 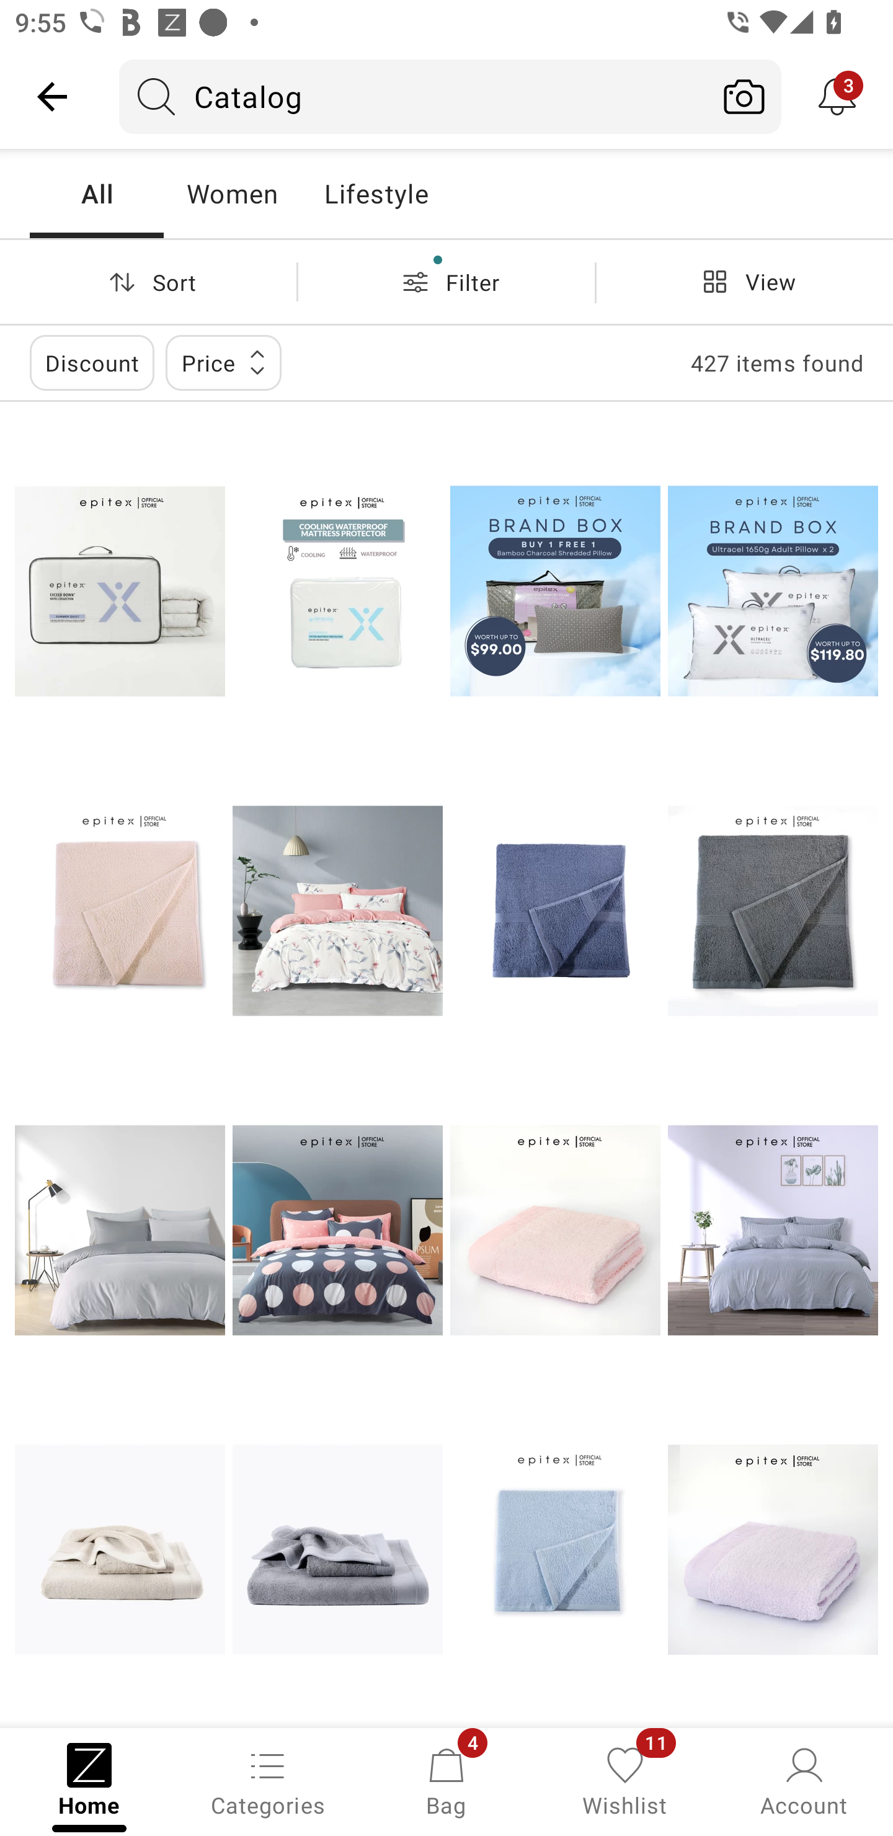 What do you see at coordinates (223, 362) in the screenshot?
I see `Price` at bounding box center [223, 362].